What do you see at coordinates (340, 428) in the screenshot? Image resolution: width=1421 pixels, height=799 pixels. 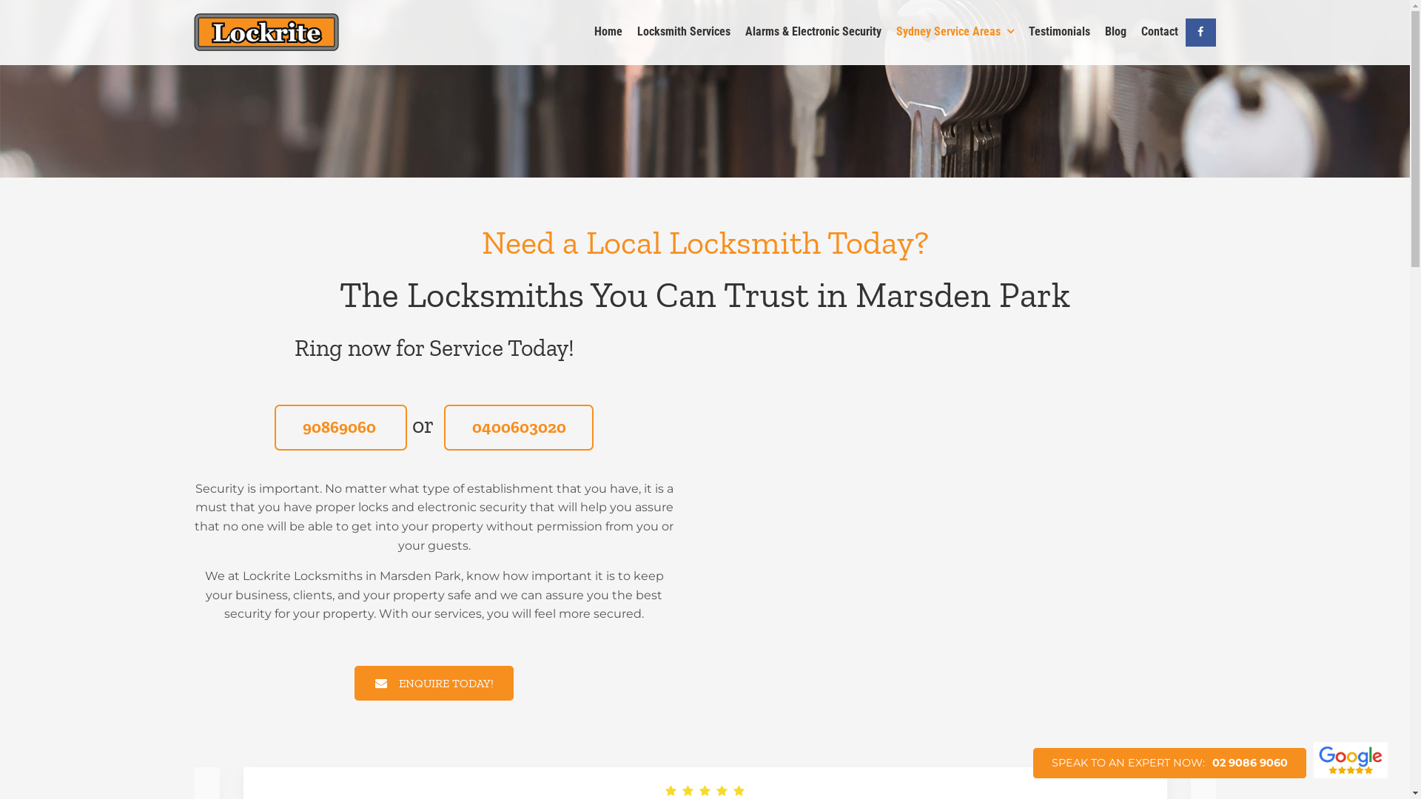 I see `90869060 ` at bounding box center [340, 428].